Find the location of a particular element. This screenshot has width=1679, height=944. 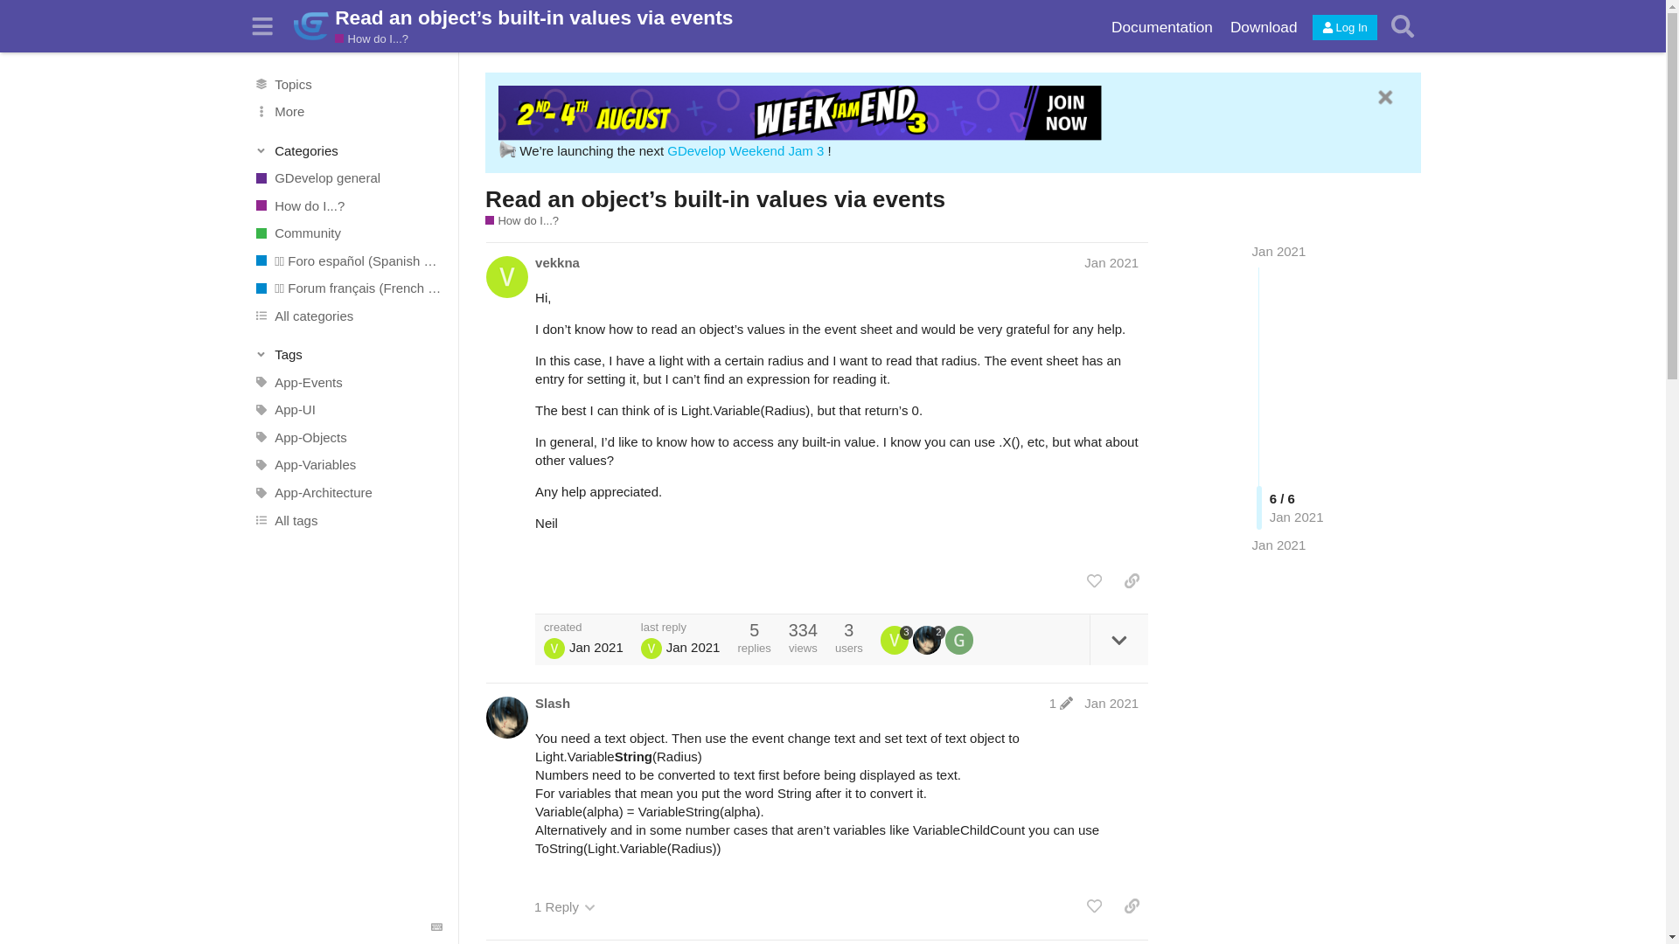

Toggle section is located at coordinates (348, 355).